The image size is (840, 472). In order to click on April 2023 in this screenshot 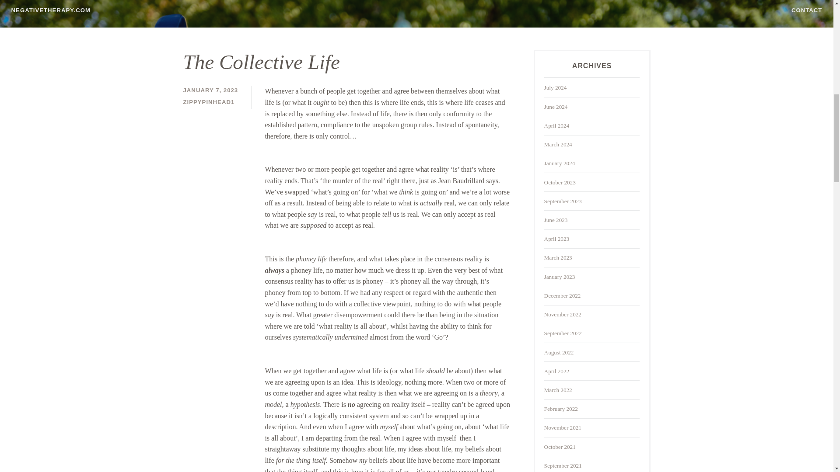, I will do `click(556, 239)`.